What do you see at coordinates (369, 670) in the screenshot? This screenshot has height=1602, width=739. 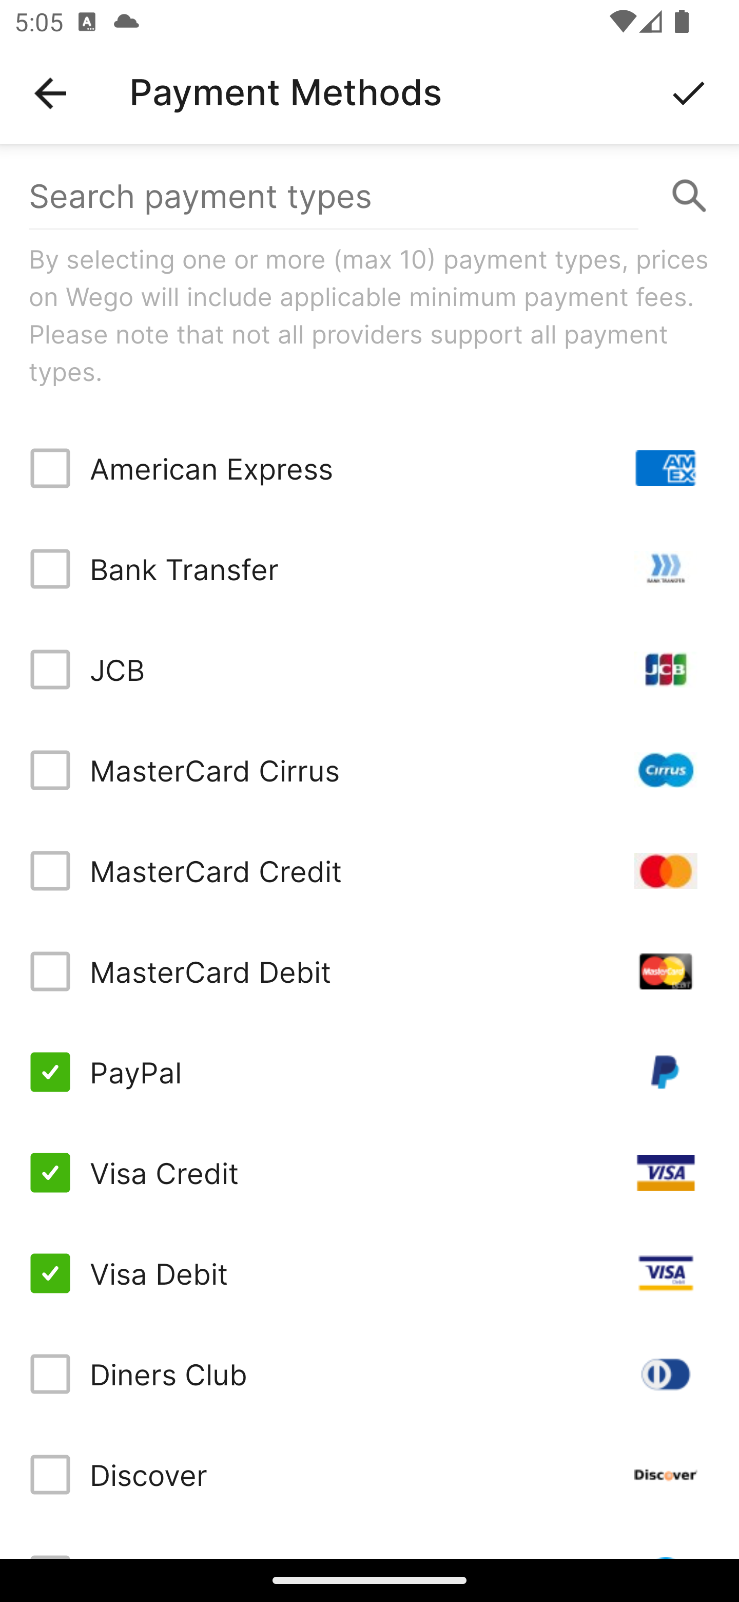 I see `JCB` at bounding box center [369, 670].